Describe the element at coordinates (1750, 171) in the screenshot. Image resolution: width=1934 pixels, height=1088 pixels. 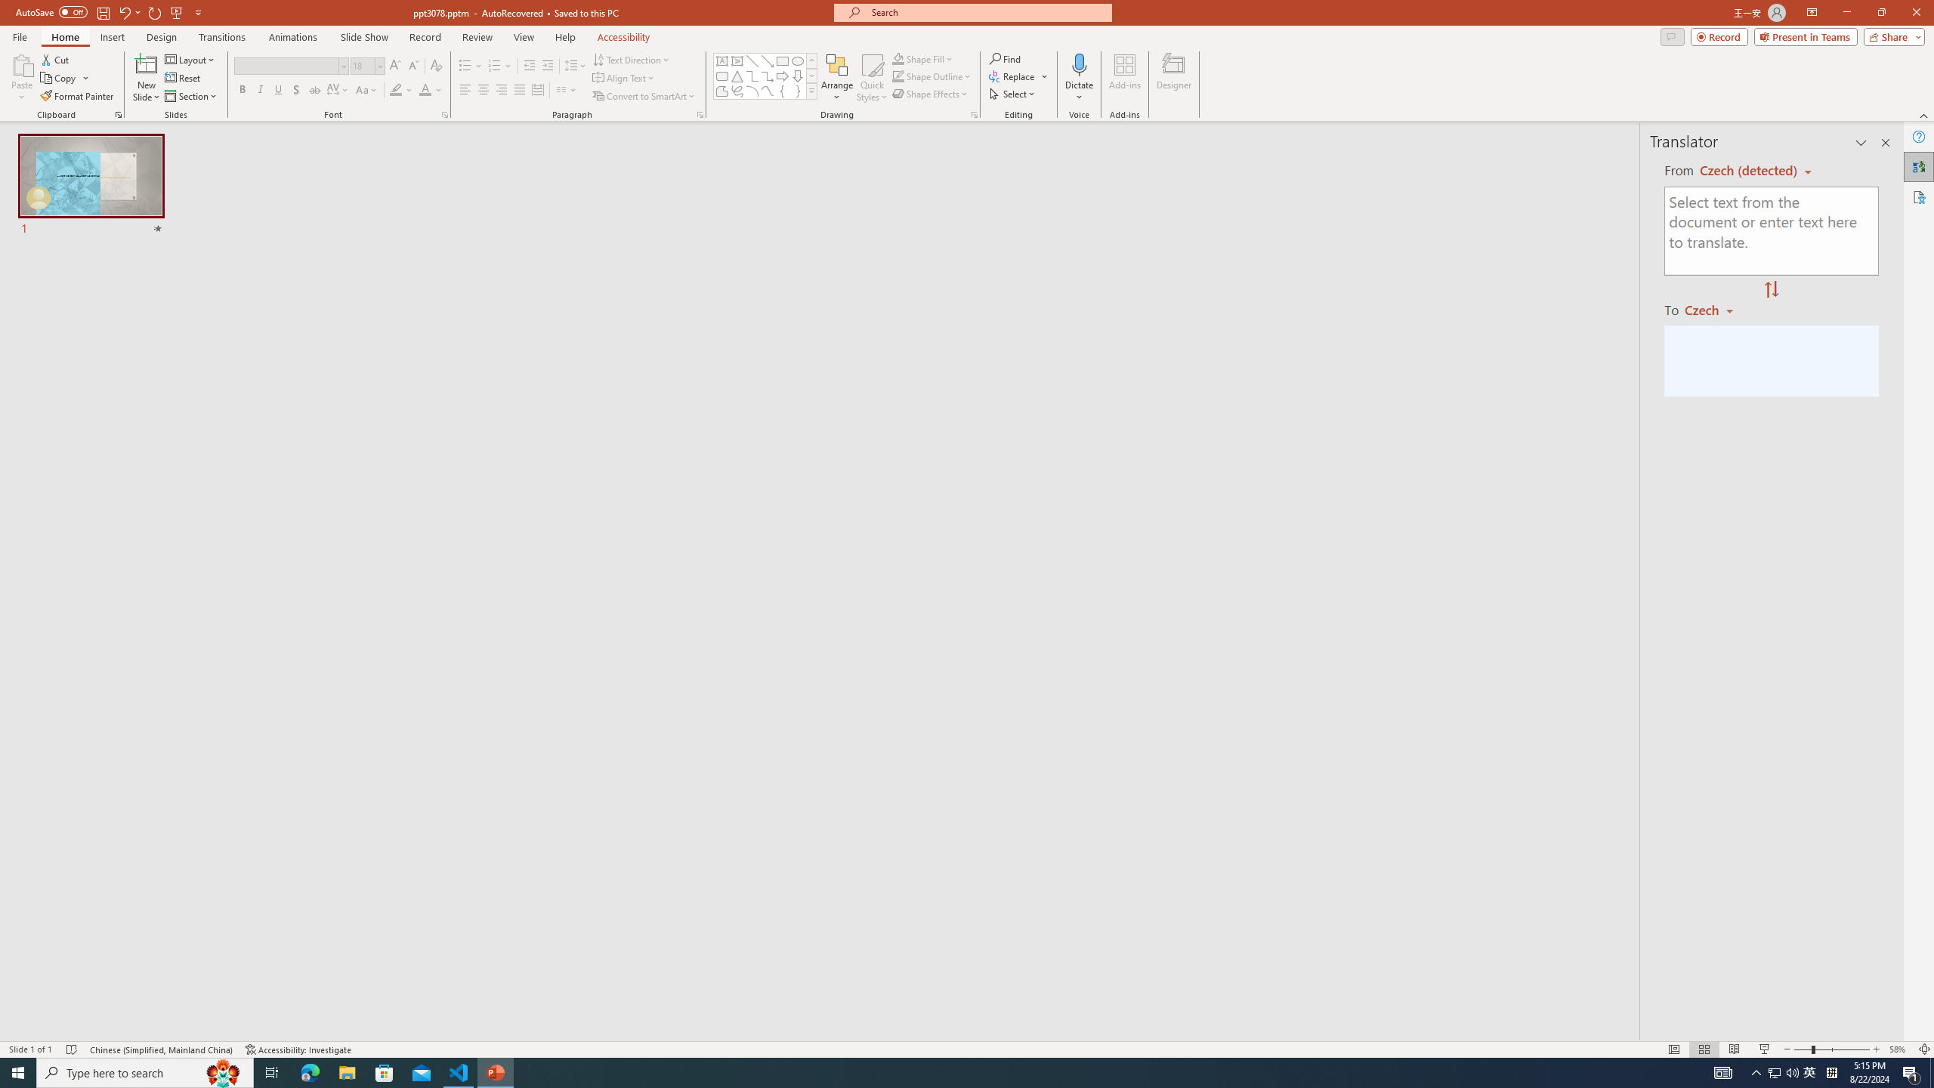
I see `Czech (detected)` at that location.